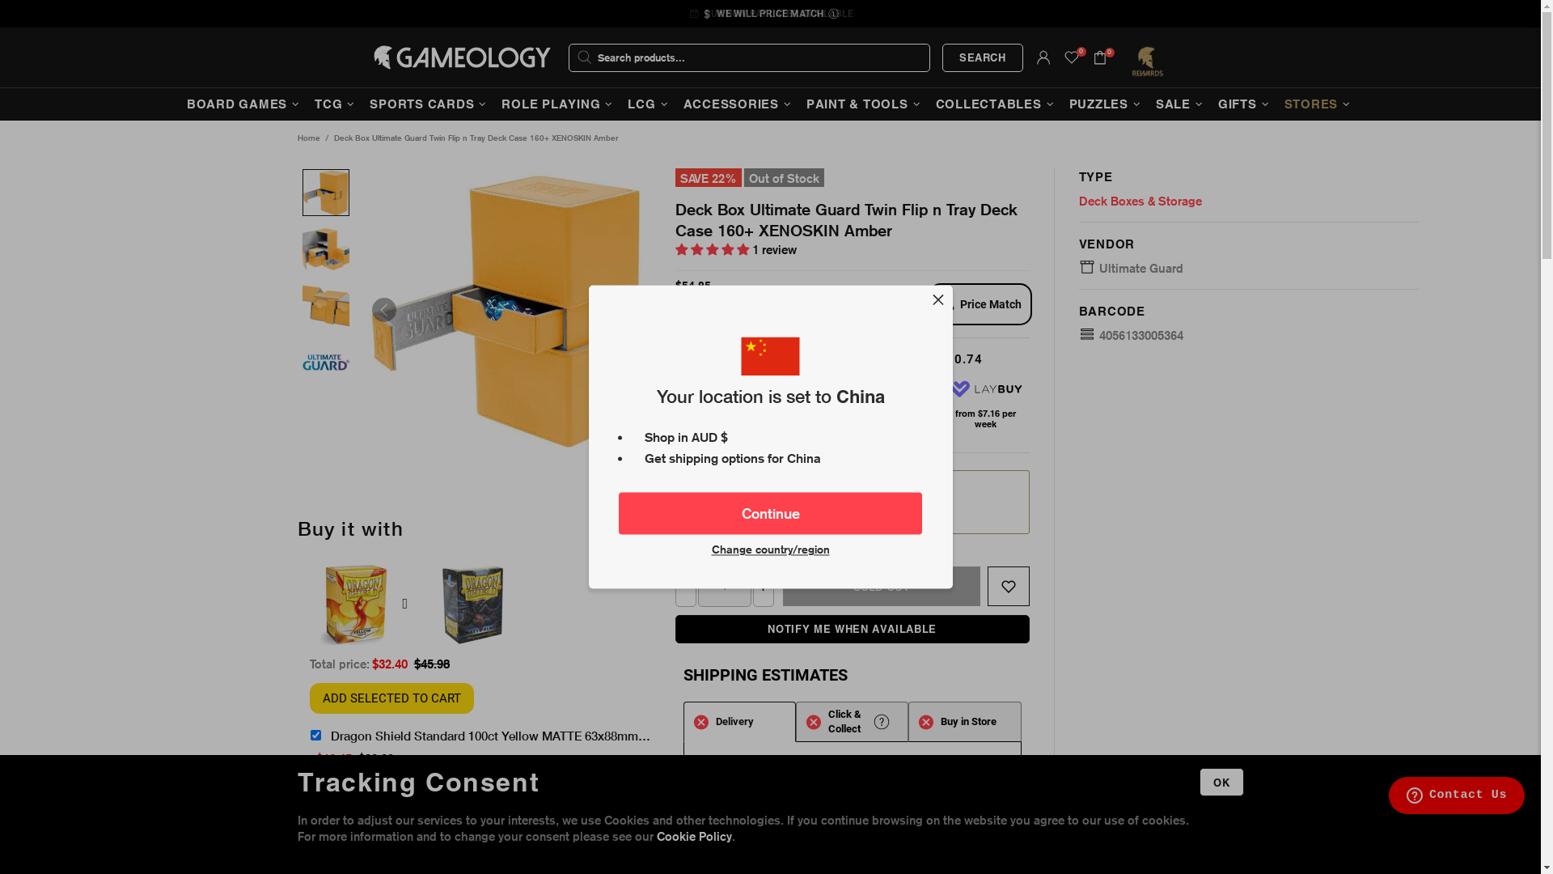 The image size is (1553, 874). Describe the element at coordinates (694, 837) in the screenshot. I see `Cookie Policy` at that location.